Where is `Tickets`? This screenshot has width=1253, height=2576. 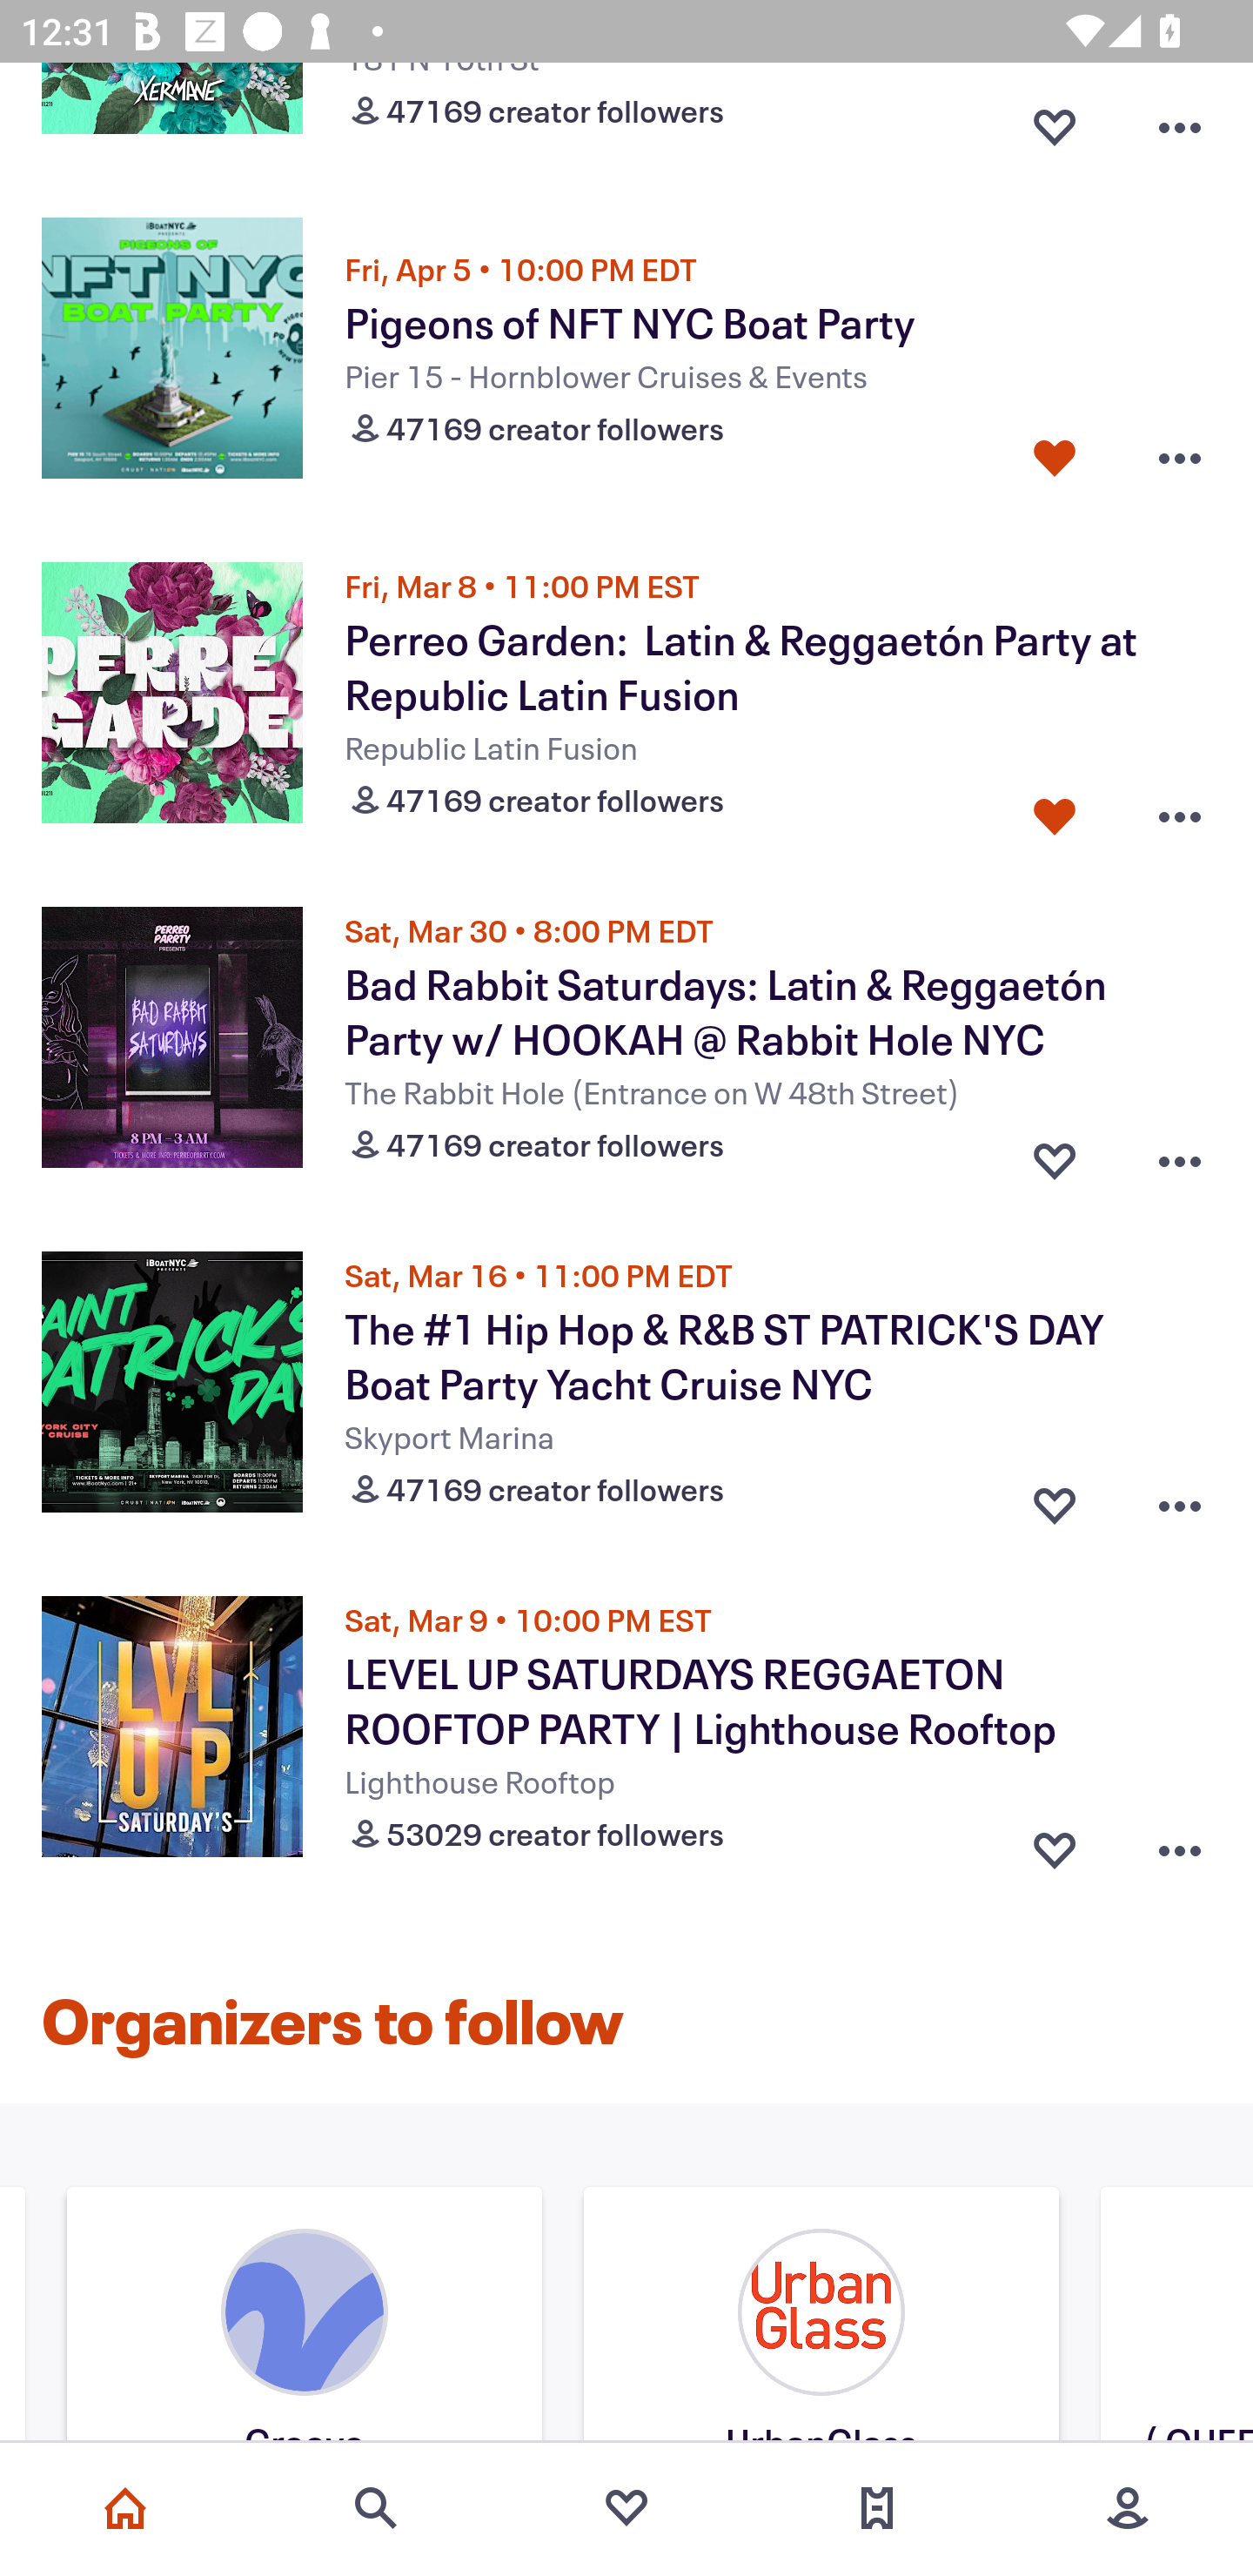 Tickets is located at coordinates (877, 2508).